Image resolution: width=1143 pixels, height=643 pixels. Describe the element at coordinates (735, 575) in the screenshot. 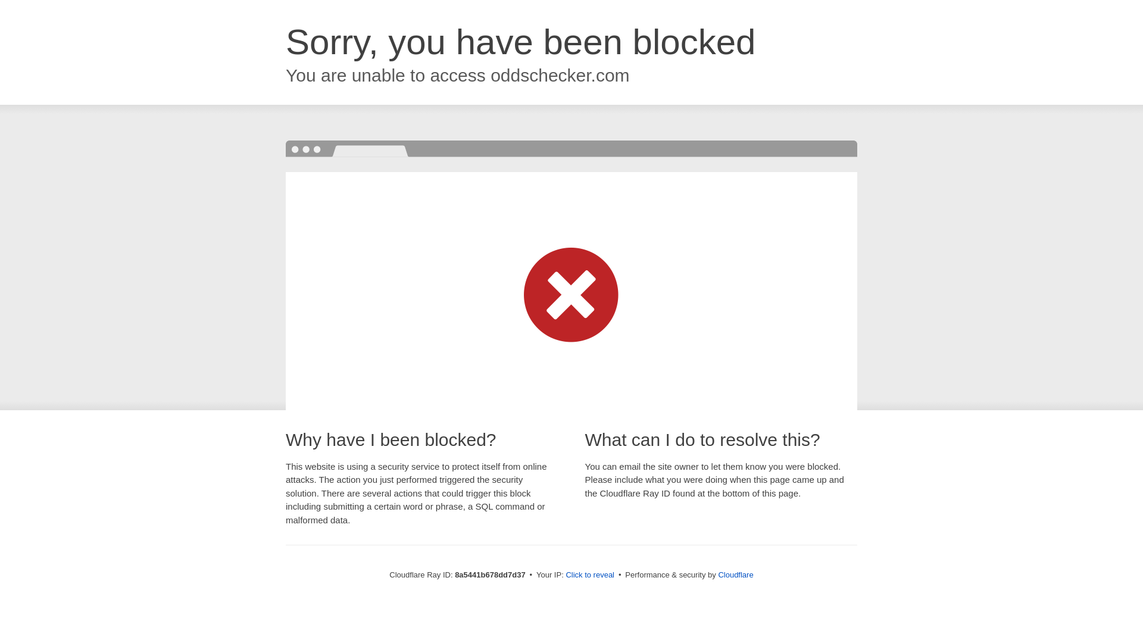

I see `Cloudflare` at that location.